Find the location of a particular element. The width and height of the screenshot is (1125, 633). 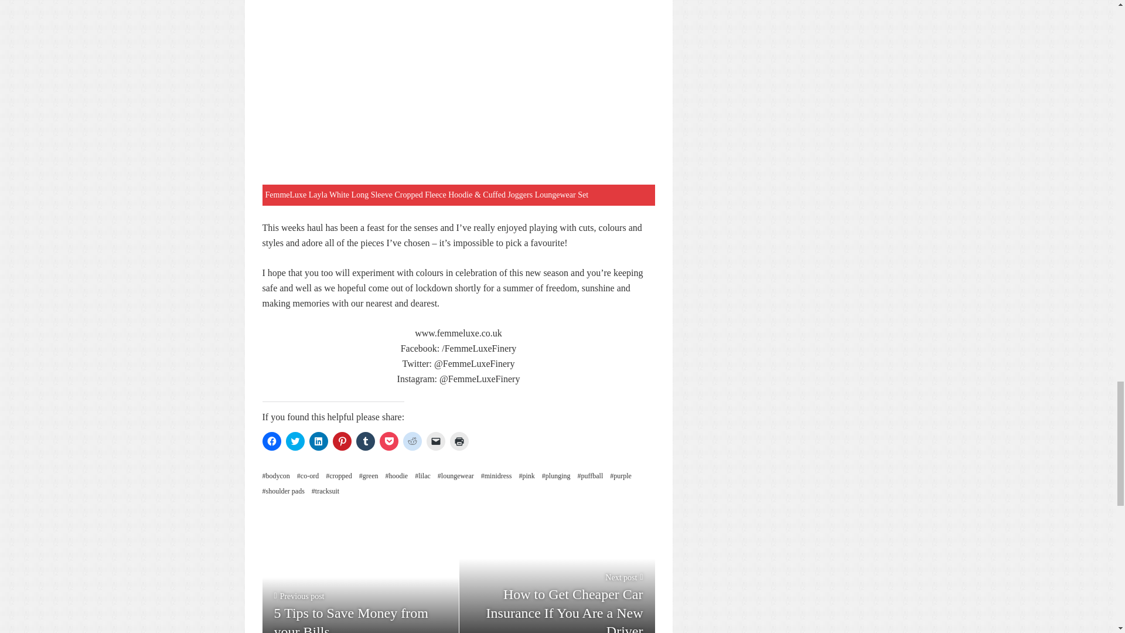

bodycon is located at coordinates (276, 476).